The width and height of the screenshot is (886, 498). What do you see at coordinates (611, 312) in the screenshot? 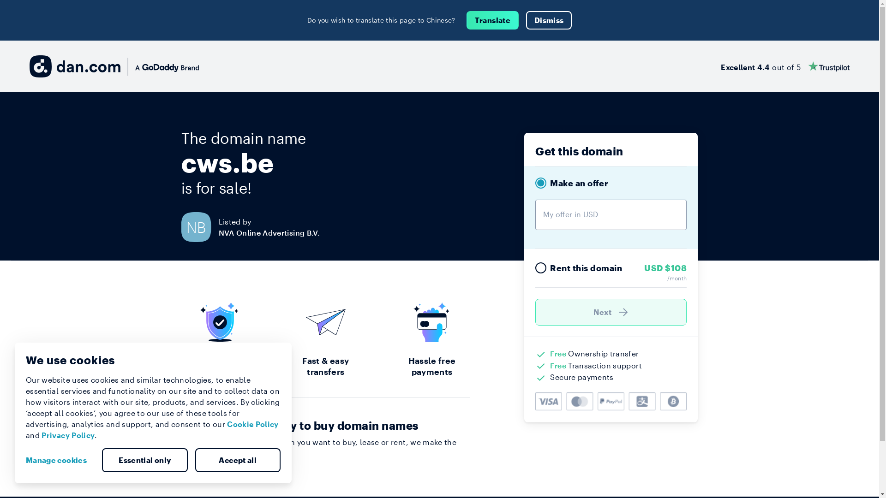
I see `Next
)` at bounding box center [611, 312].